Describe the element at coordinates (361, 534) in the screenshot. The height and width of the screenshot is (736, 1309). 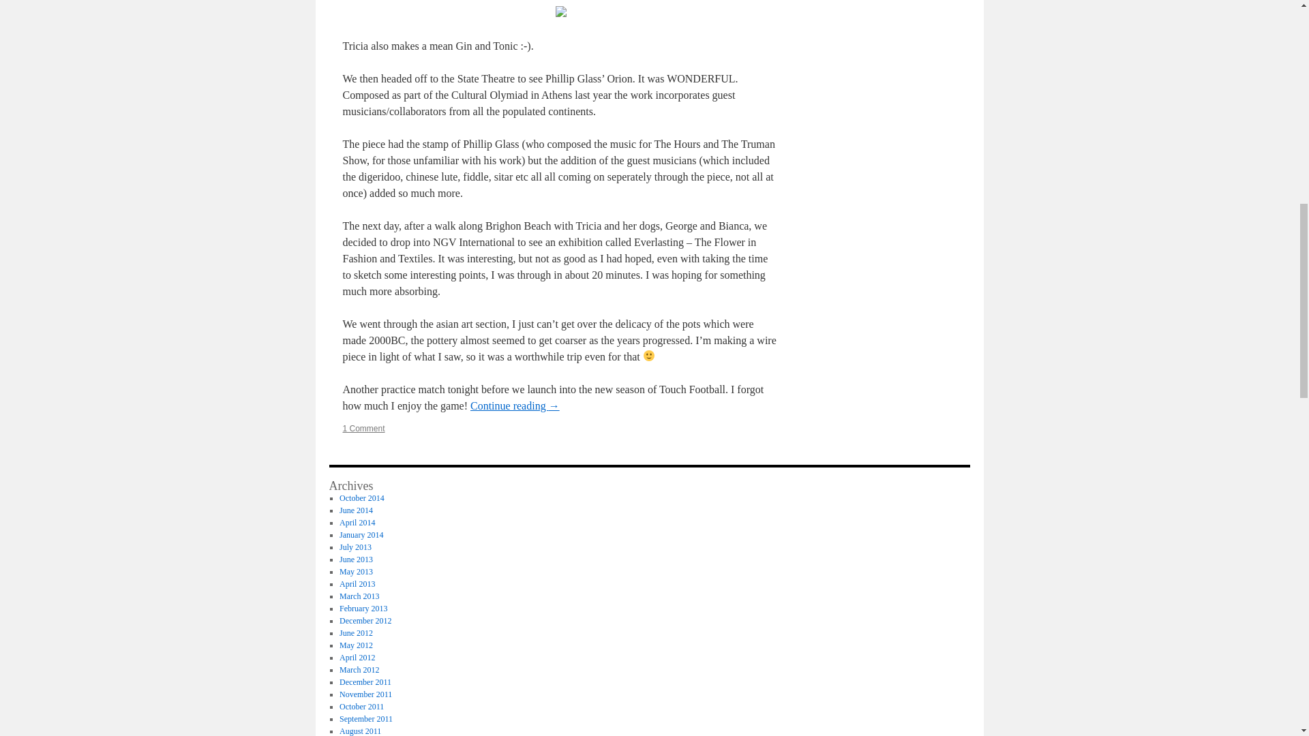
I see `January 2014` at that location.